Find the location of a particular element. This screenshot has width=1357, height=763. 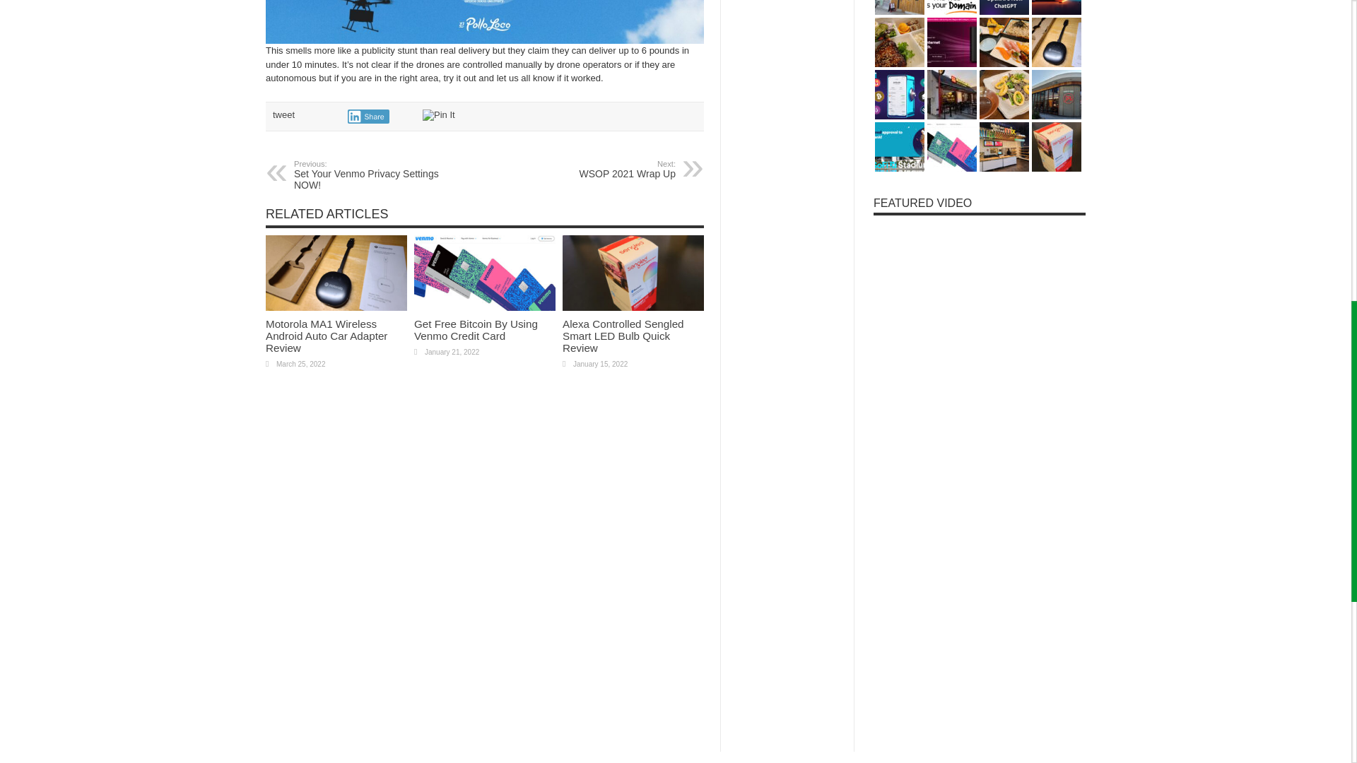

Permalink to Get Free Bitcoin By Using Venmo Credit Card is located at coordinates (283, 114).